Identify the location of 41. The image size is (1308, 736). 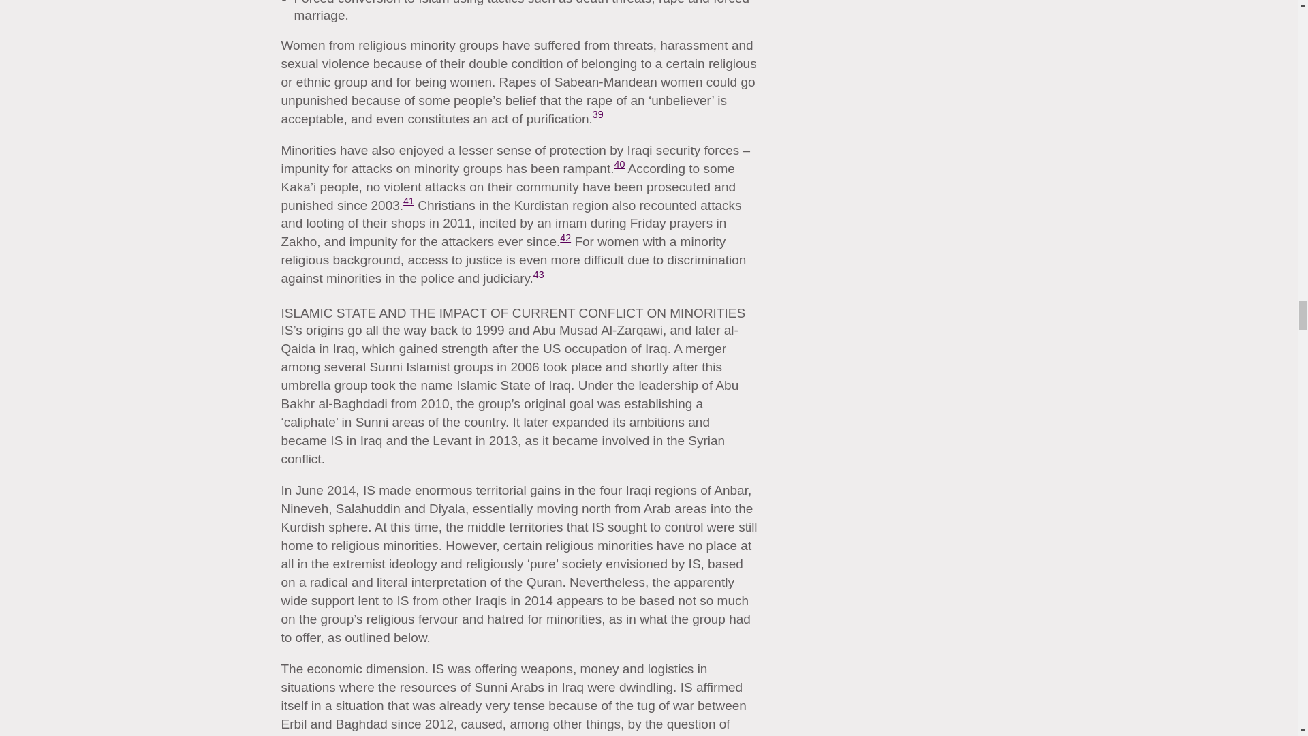
(409, 201).